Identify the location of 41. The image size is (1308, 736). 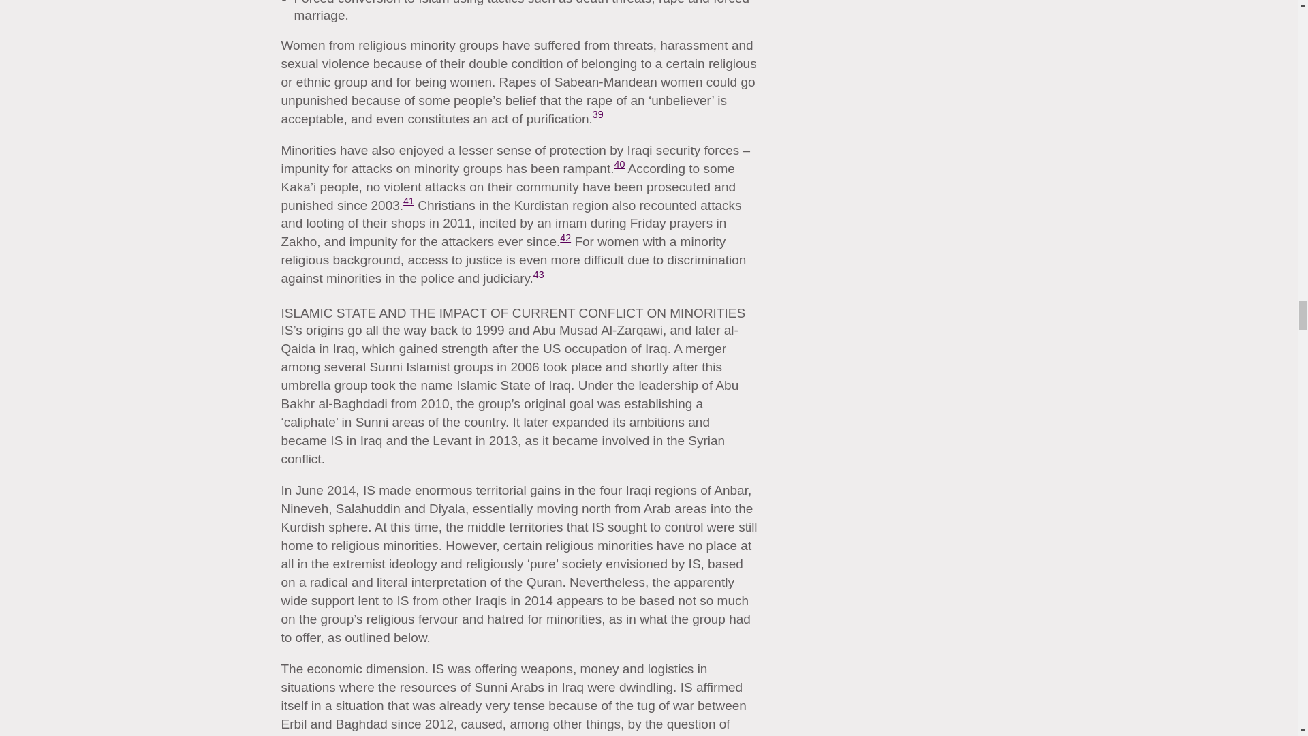
(409, 201).